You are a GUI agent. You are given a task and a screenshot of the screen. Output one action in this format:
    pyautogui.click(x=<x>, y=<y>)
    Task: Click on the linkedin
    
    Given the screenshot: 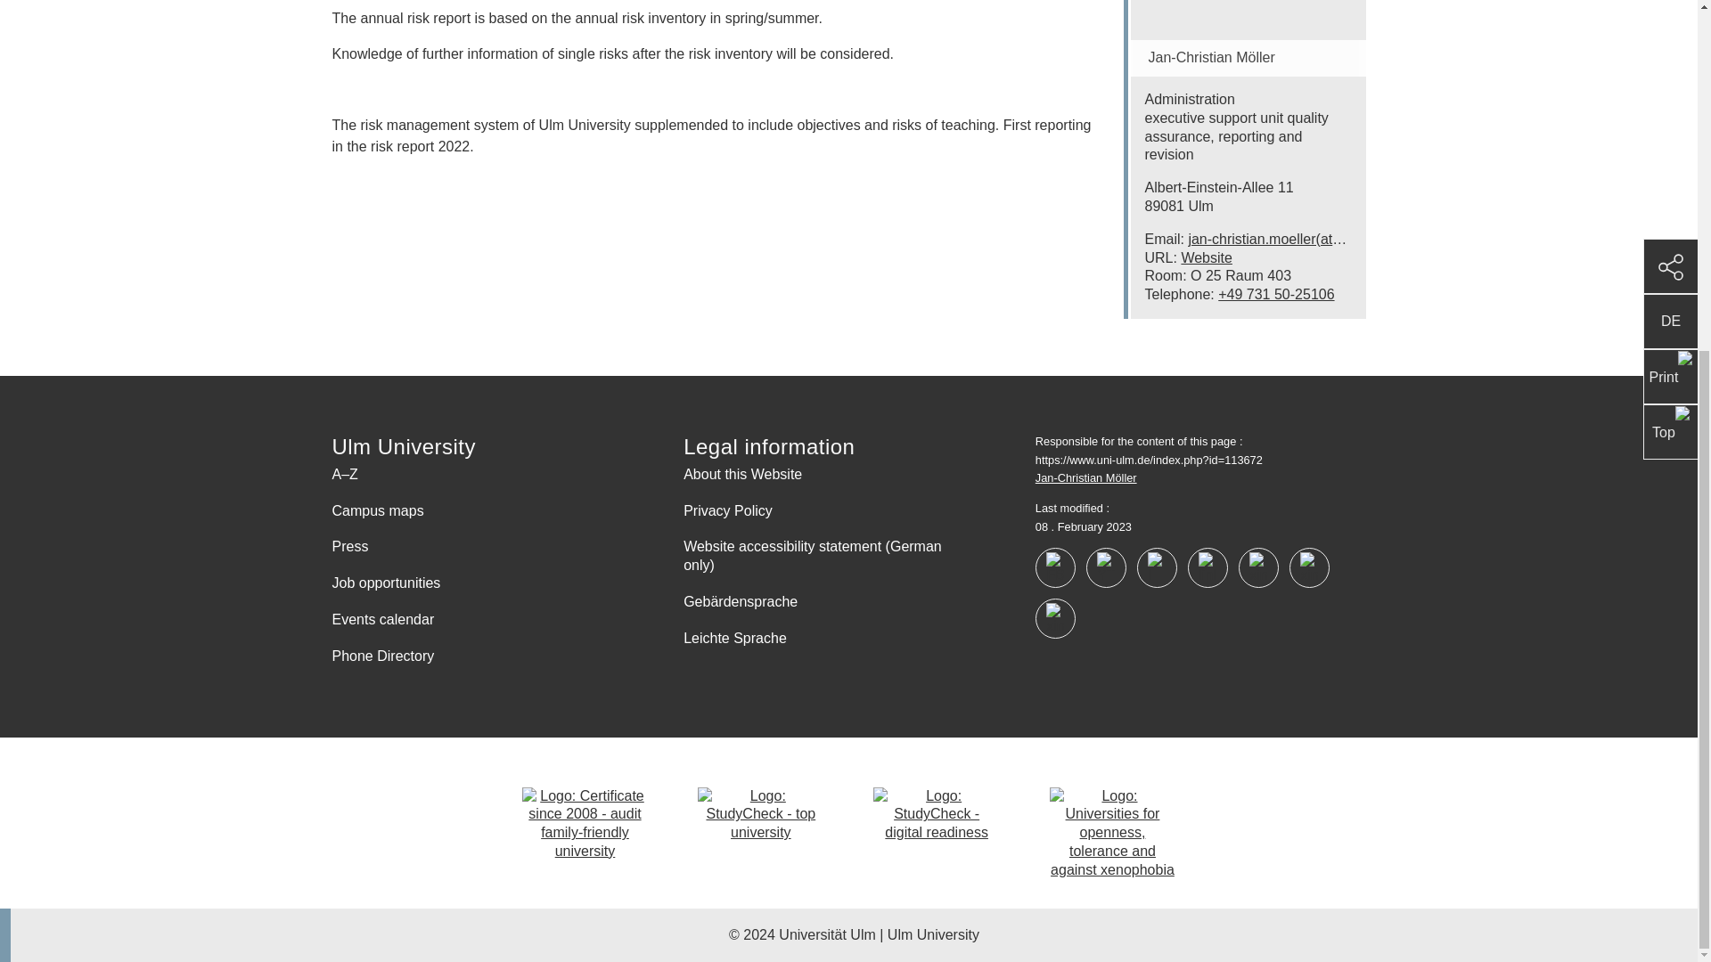 What is the action you would take?
    pyautogui.click(x=1208, y=567)
    